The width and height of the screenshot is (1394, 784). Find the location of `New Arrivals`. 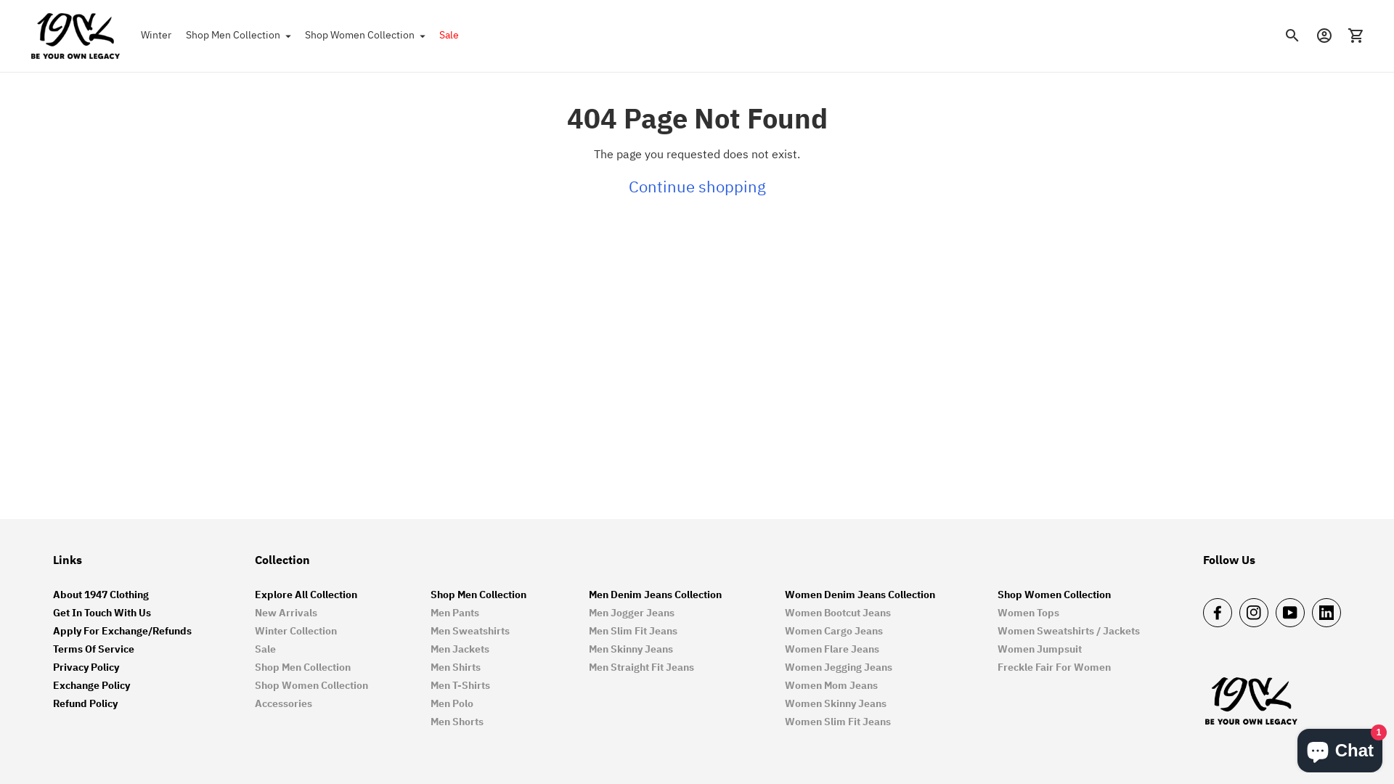

New Arrivals is located at coordinates (286, 614).